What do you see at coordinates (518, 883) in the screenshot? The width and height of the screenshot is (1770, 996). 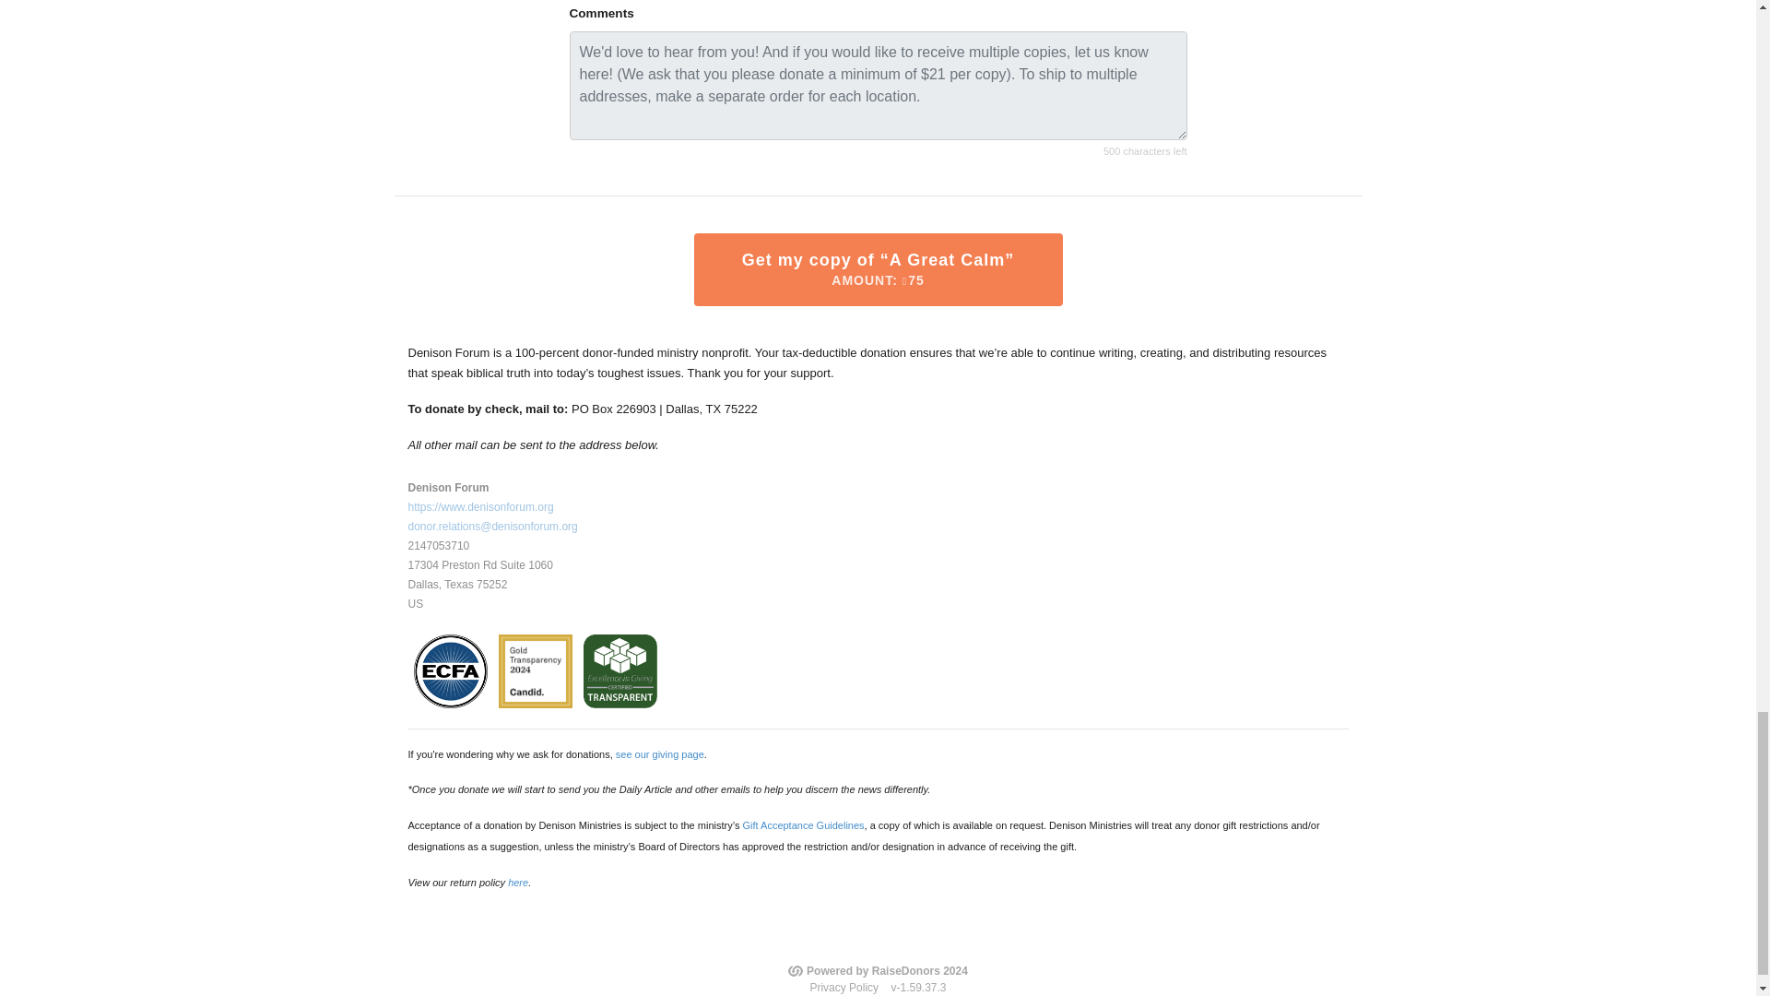 I see `here` at bounding box center [518, 883].